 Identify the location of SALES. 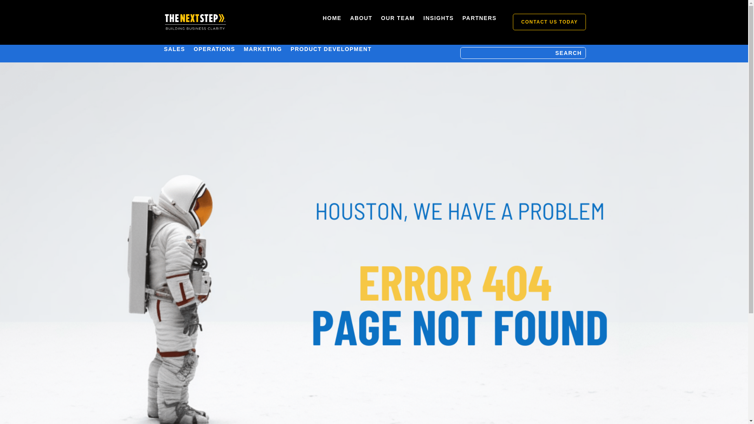
(175, 50).